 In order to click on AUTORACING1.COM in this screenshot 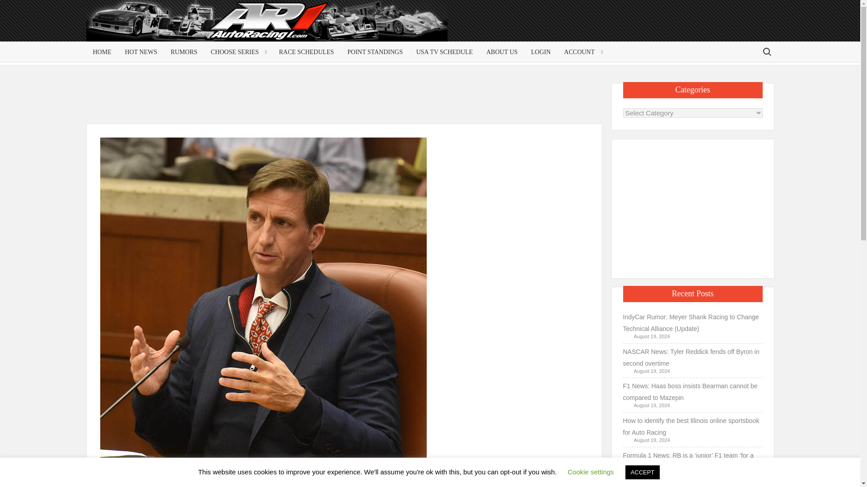, I will do `click(172, 24)`.